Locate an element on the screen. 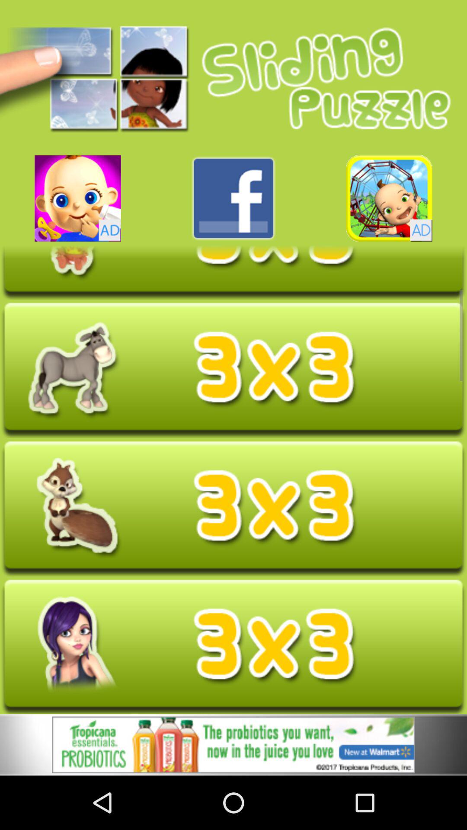 Image resolution: width=467 pixels, height=830 pixels. advertisement banner icon is located at coordinates (233, 744).